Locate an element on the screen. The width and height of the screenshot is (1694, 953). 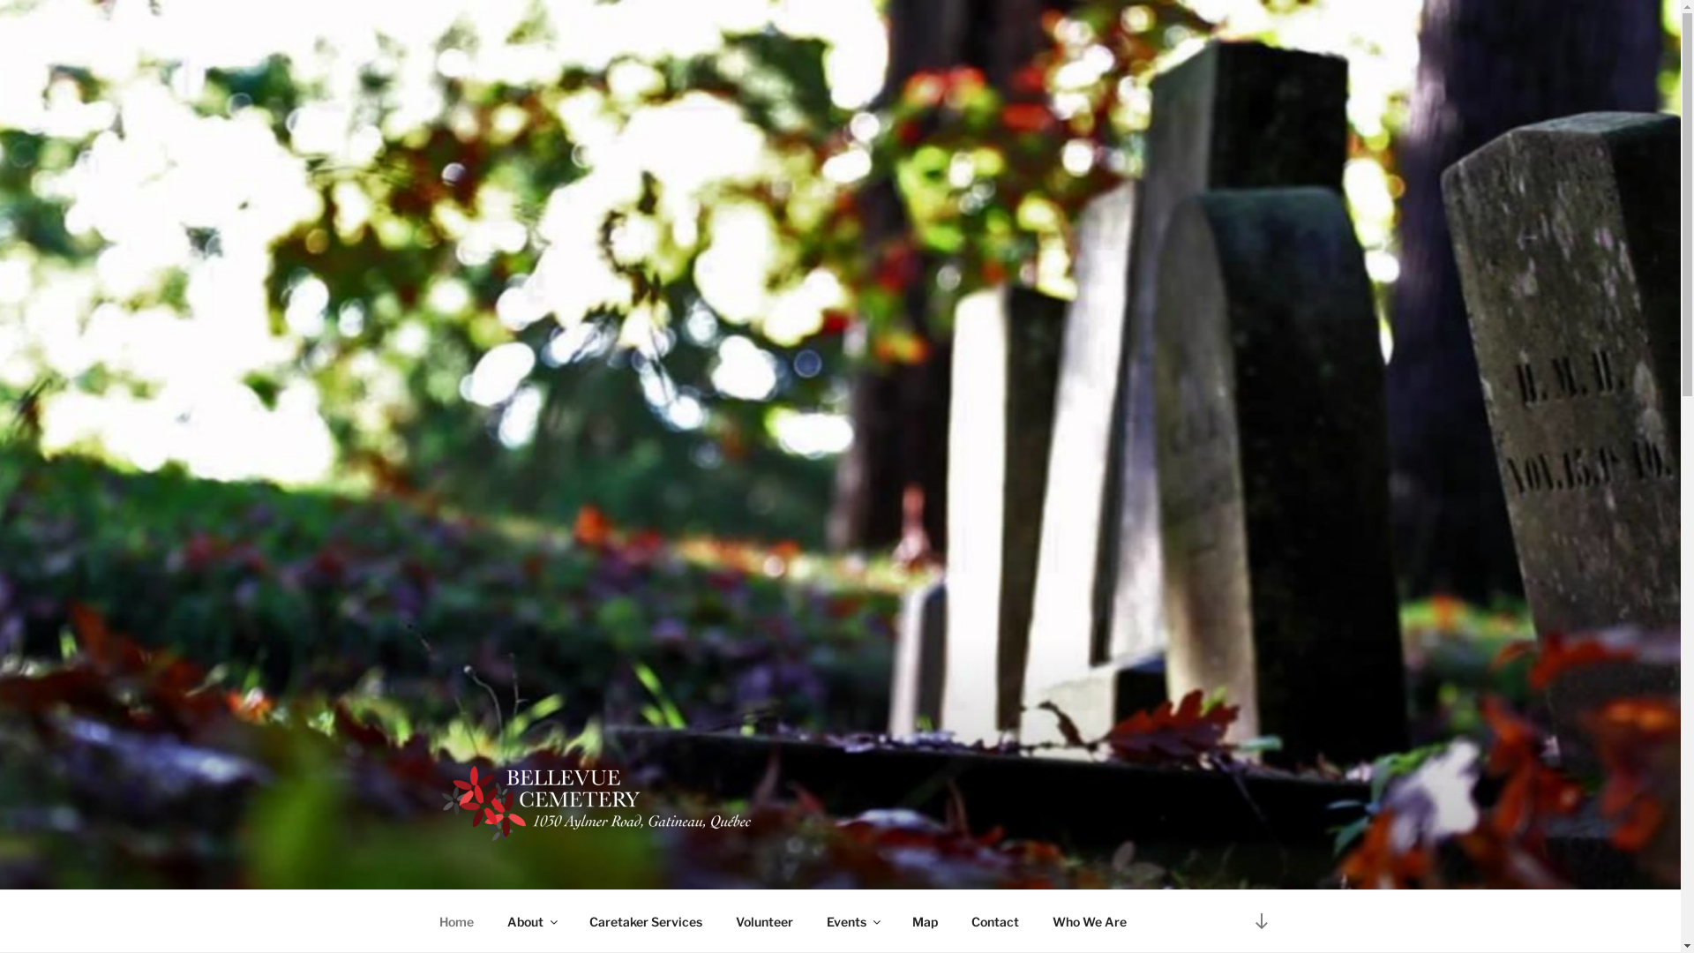
Scroll down to content is located at coordinates (1261, 921).